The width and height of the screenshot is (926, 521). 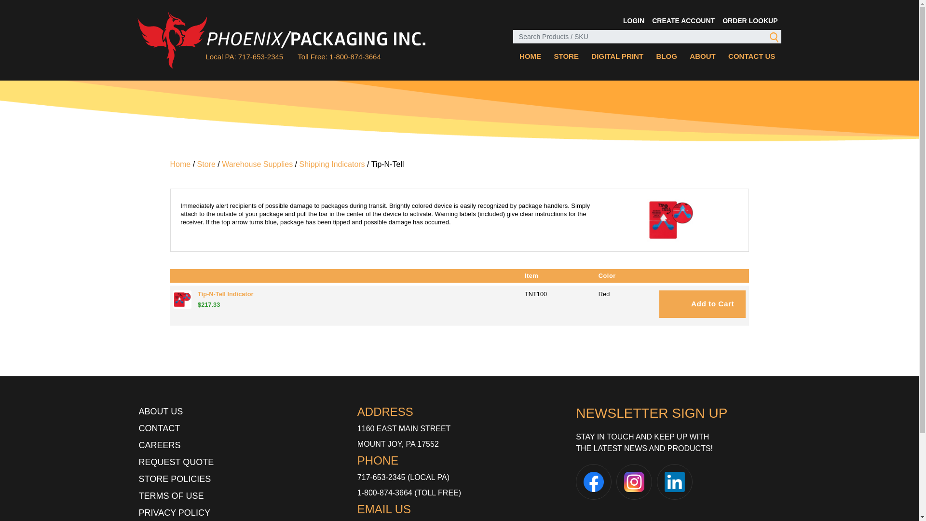 What do you see at coordinates (180, 164) in the screenshot?
I see `Home` at bounding box center [180, 164].